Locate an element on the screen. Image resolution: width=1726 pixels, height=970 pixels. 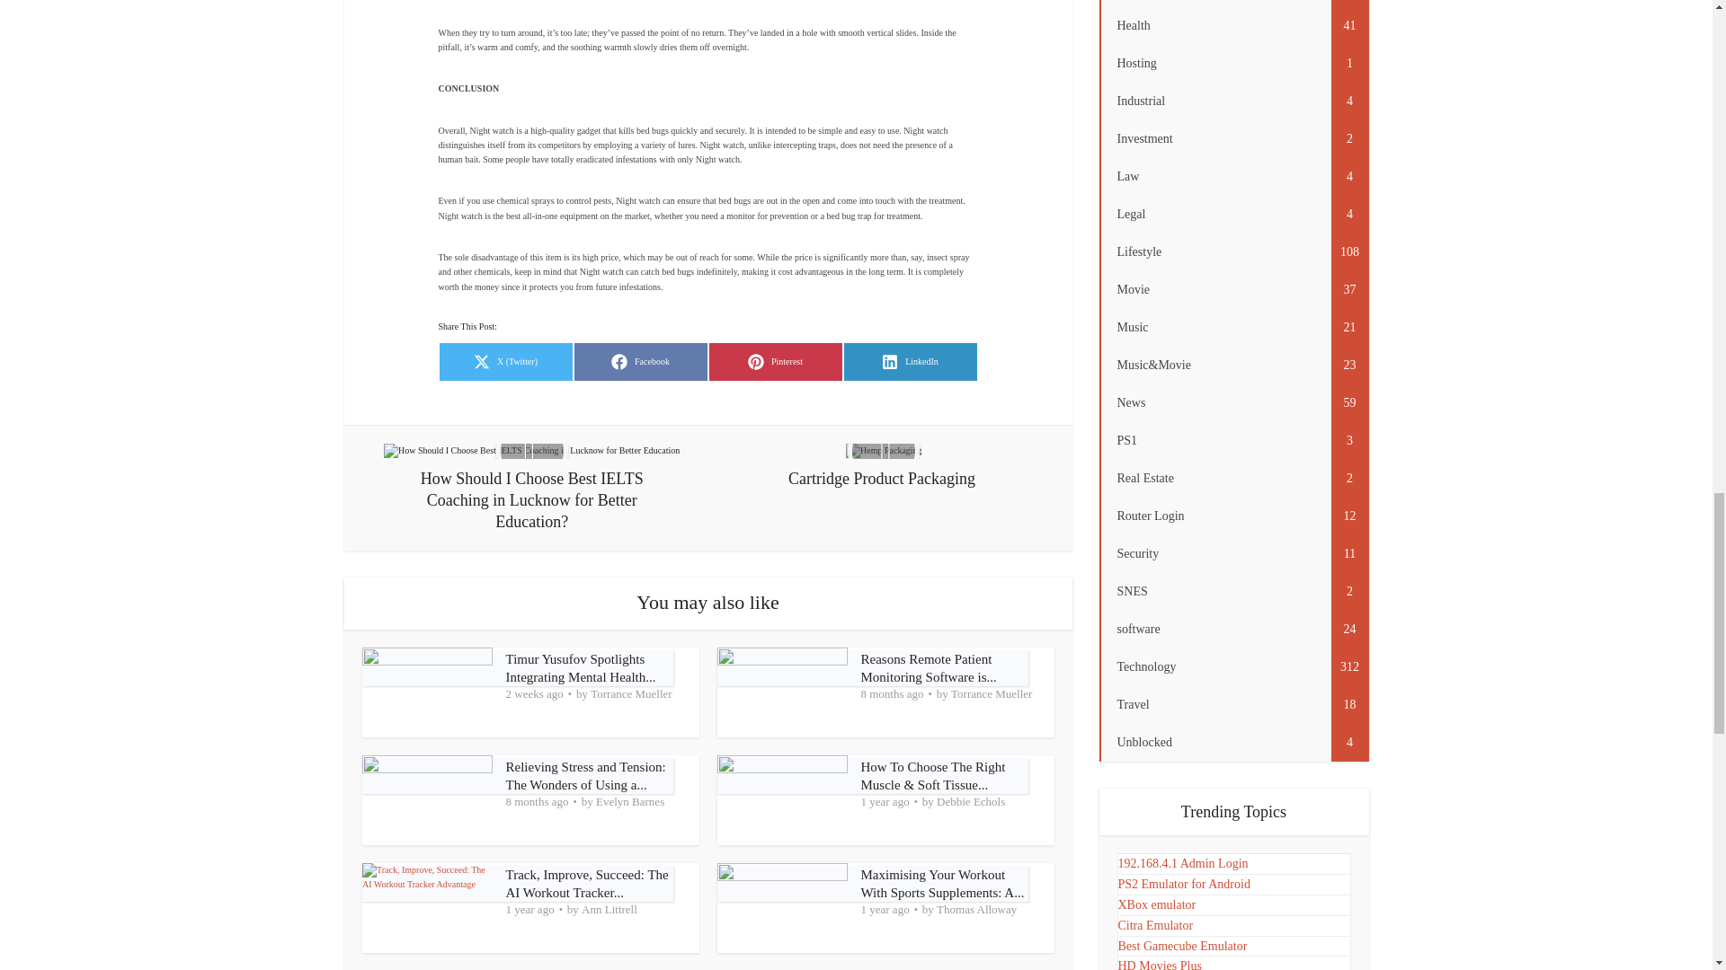
Relieving Stress and Tension: The Wonders of Using a... is located at coordinates (640, 362).